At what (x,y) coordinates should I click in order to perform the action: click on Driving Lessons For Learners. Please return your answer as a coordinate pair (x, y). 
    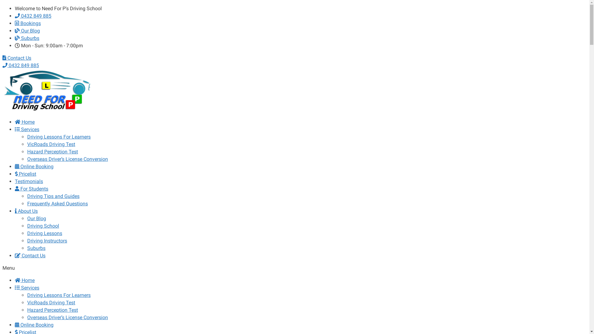
    Looking at the image, I should click on (59, 137).